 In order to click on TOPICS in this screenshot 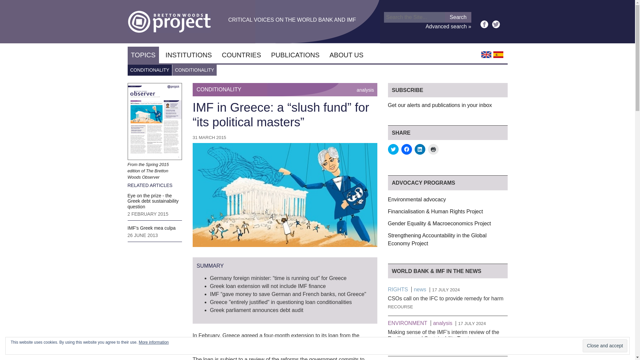, I will do `click(143, 55)`.